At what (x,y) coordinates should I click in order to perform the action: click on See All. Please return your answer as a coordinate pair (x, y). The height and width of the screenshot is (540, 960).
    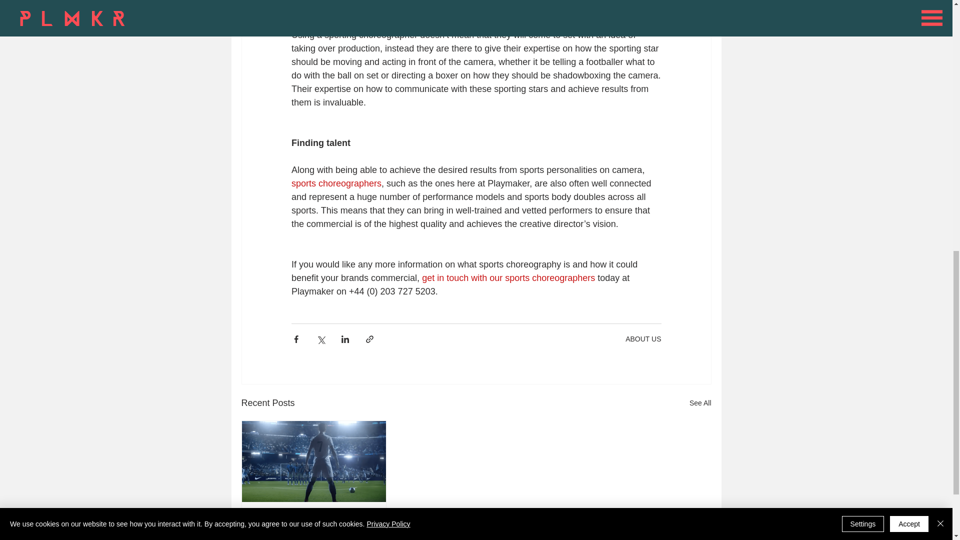
    Looking at the image, I should click on (700, 403).